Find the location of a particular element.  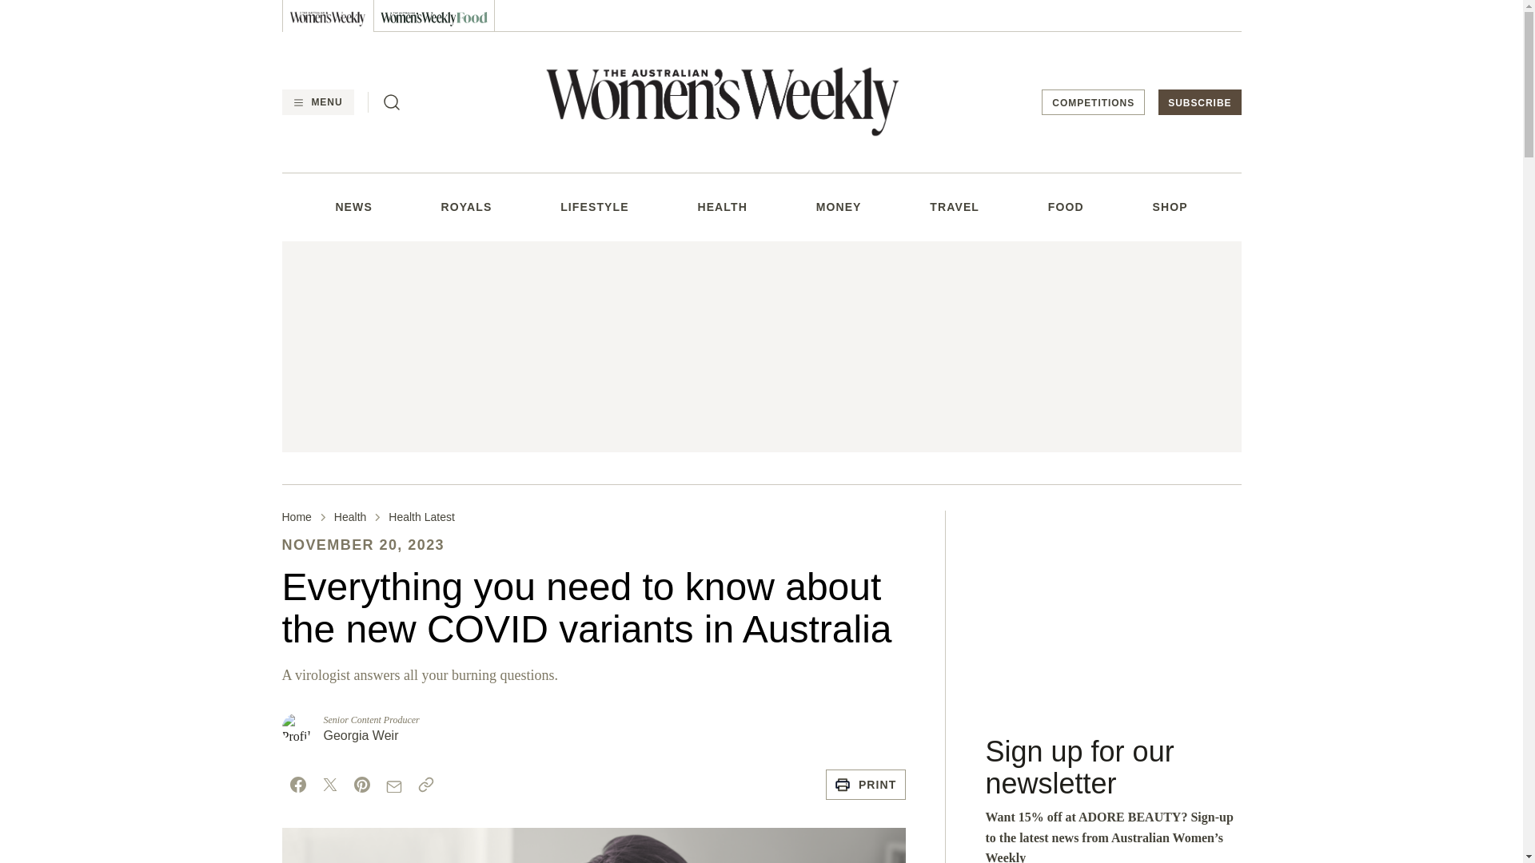

MONEY is located at coordinates (839, 206).